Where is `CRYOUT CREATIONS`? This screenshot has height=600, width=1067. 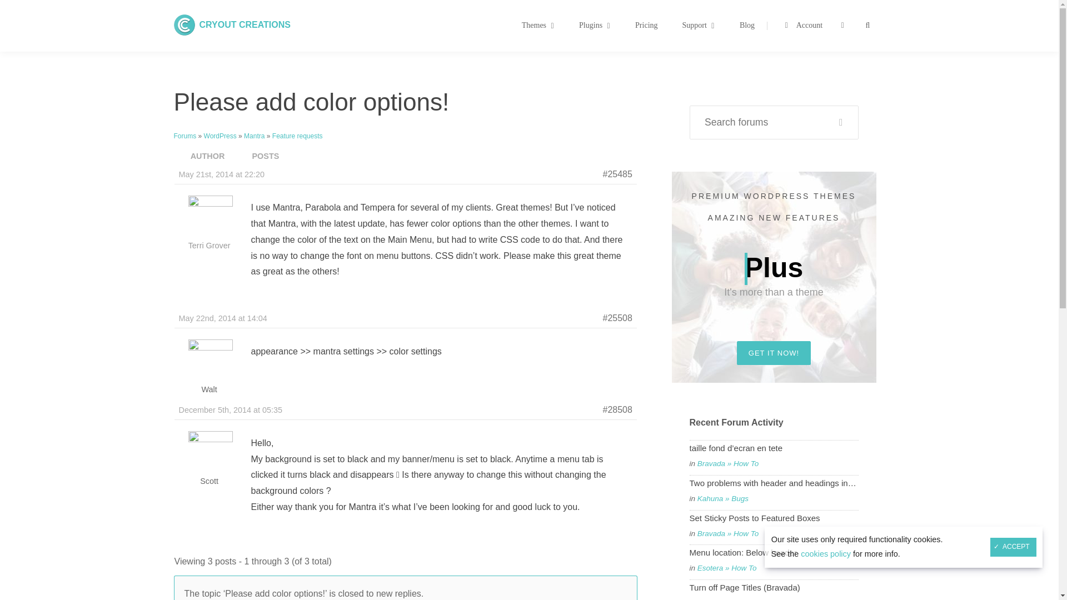
CRYOUT CREATIONS is located at coordinates (245, 24).